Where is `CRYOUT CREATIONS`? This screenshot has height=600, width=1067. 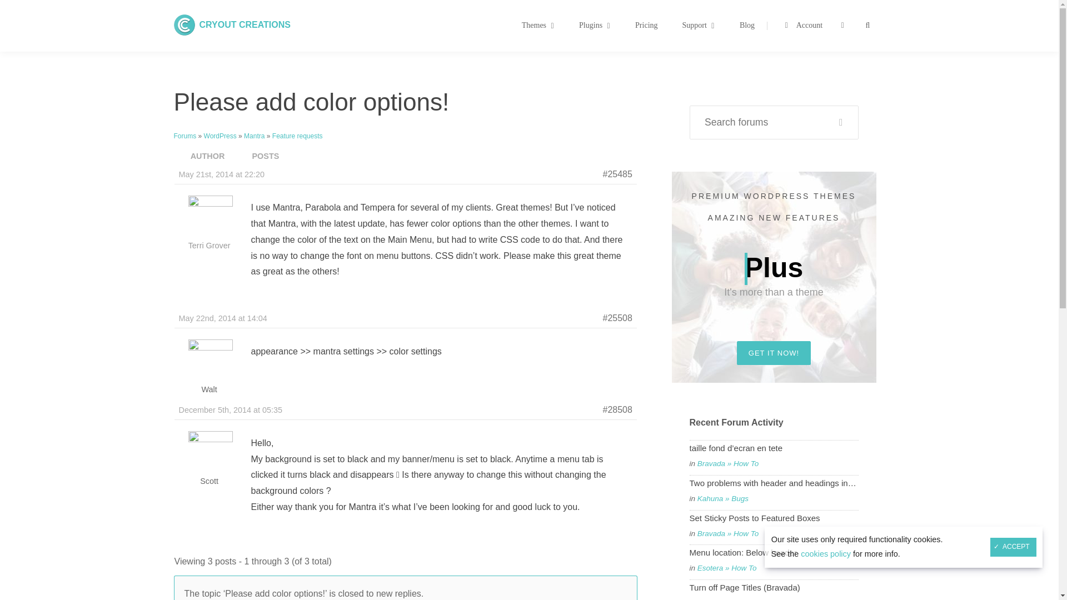
CRYOUT CREATIONS is located at coordinates (245, 24).